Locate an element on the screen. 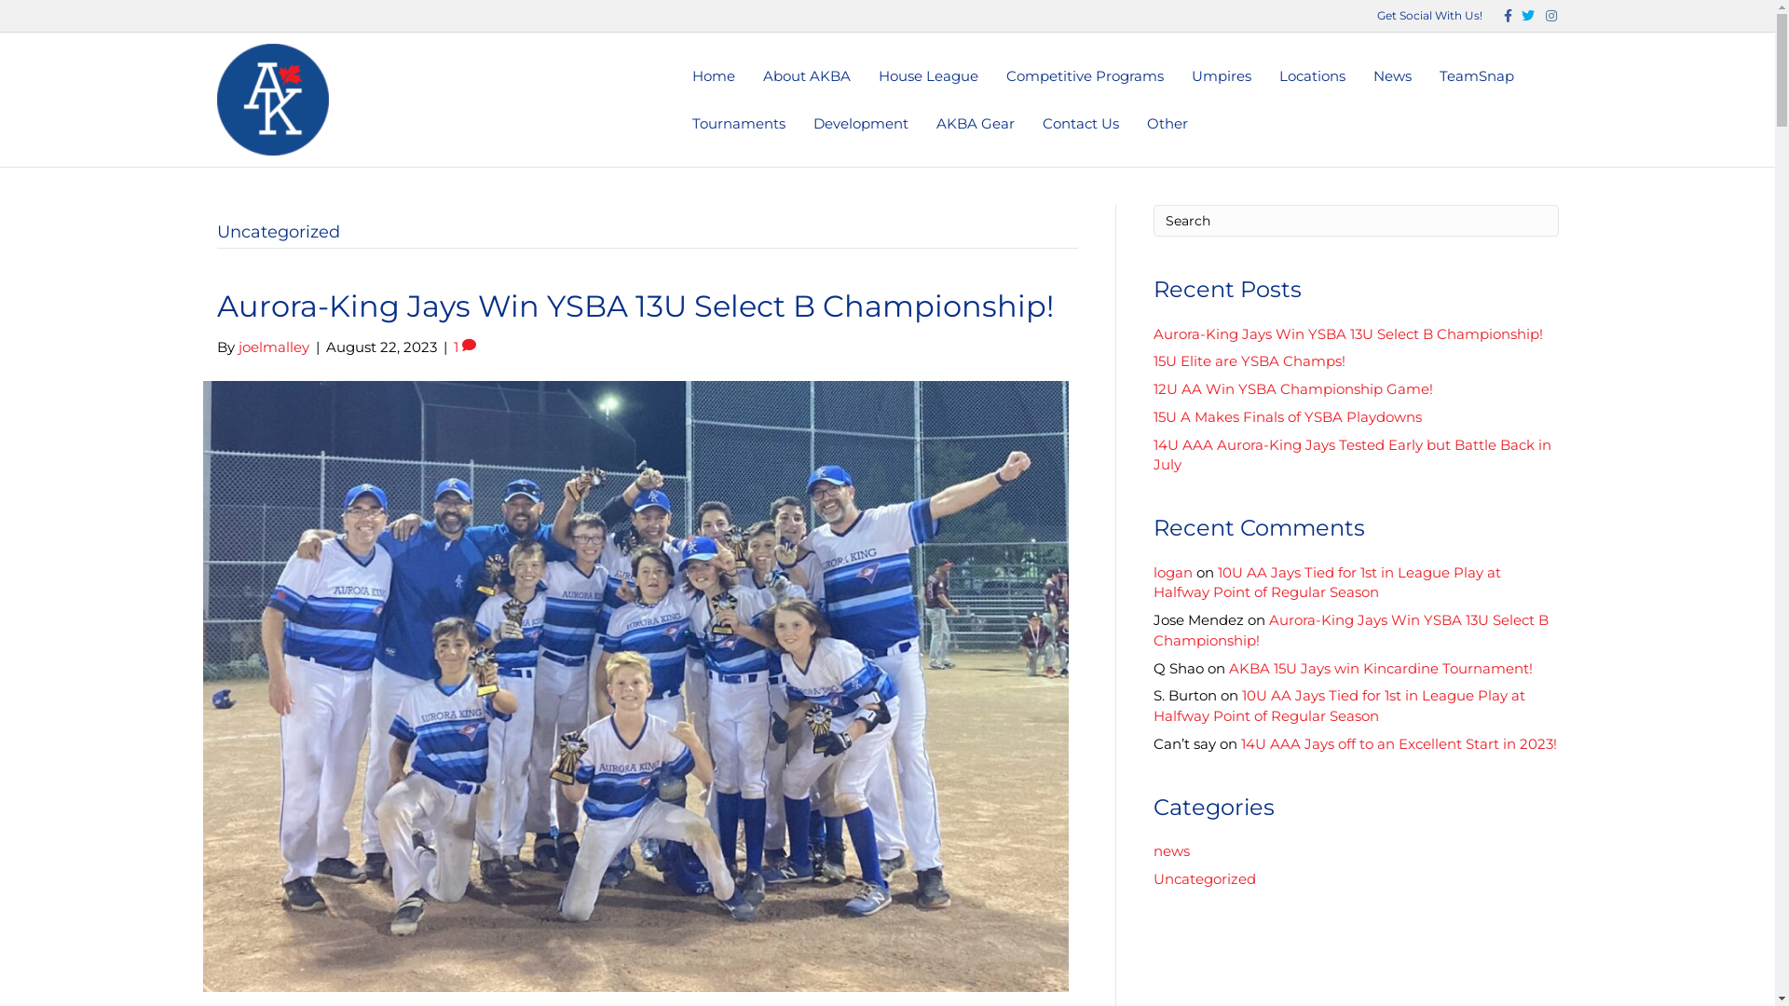 The image size is (1789, 1006). Development is located at coordinates (861, 123).